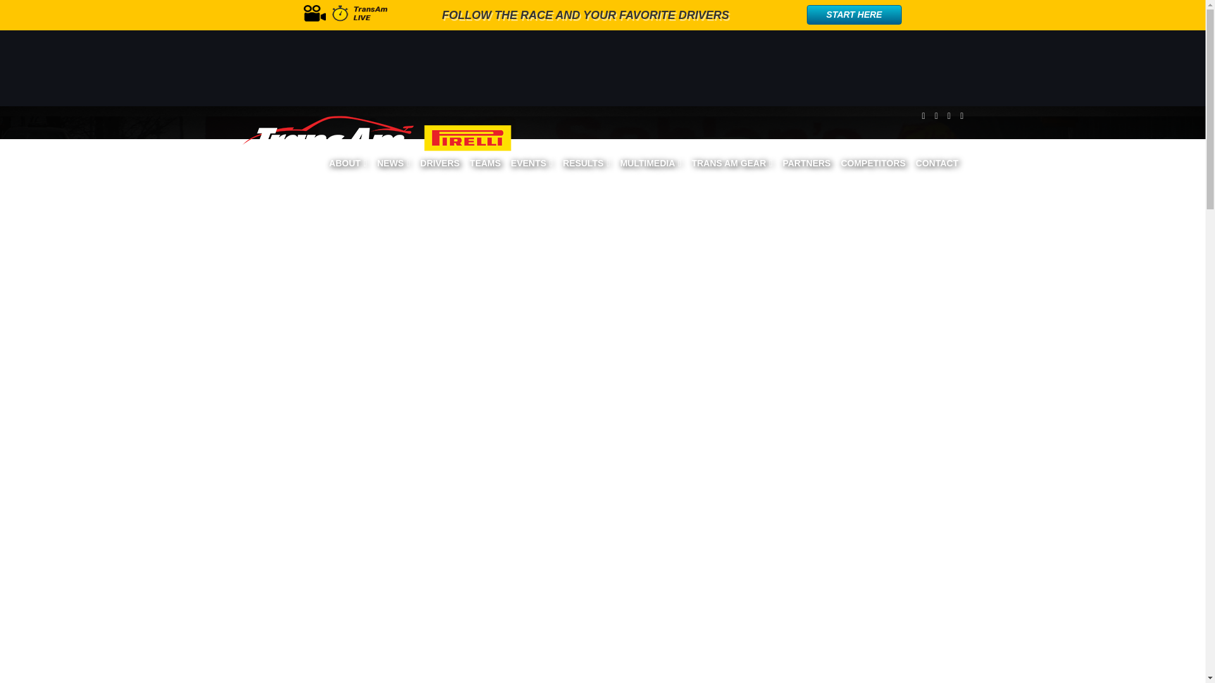 The width and height of the screenshot is (1215, 683). What do you see at coordinates (937, 163) in the screenshot?
I see `CONTACT` at bounding box center [937, 163].